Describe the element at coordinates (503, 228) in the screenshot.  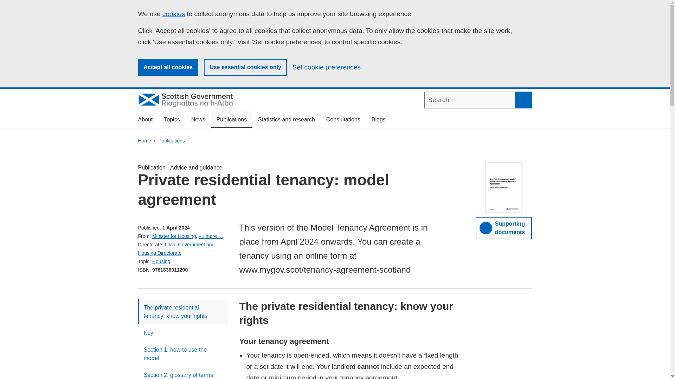
I see `Supporting documents` at that location.